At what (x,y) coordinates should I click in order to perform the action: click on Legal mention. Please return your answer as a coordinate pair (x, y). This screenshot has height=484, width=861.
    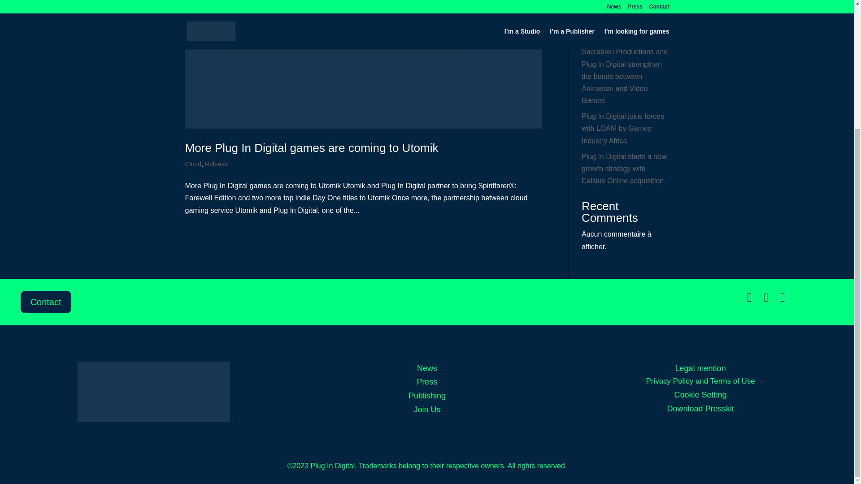
    Looking at the image, I should click on (700, 368).